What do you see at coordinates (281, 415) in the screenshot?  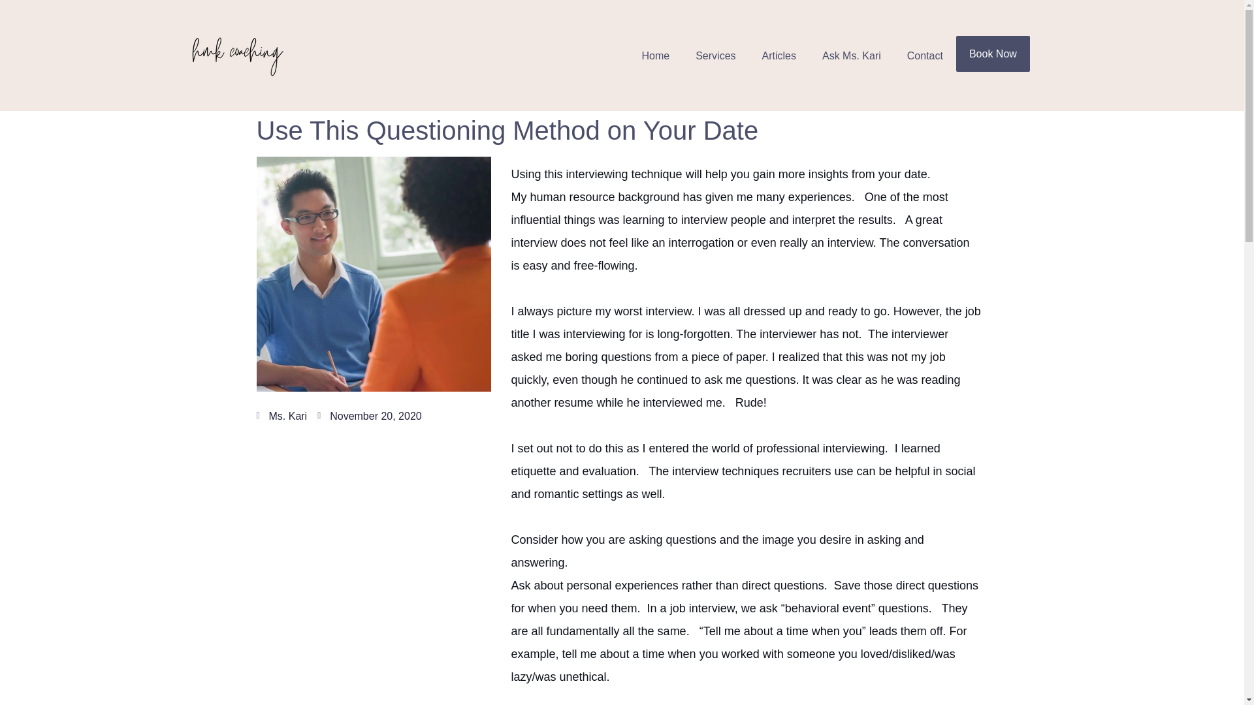 I see `Ms. Kari` at bounding box center [281, 415].